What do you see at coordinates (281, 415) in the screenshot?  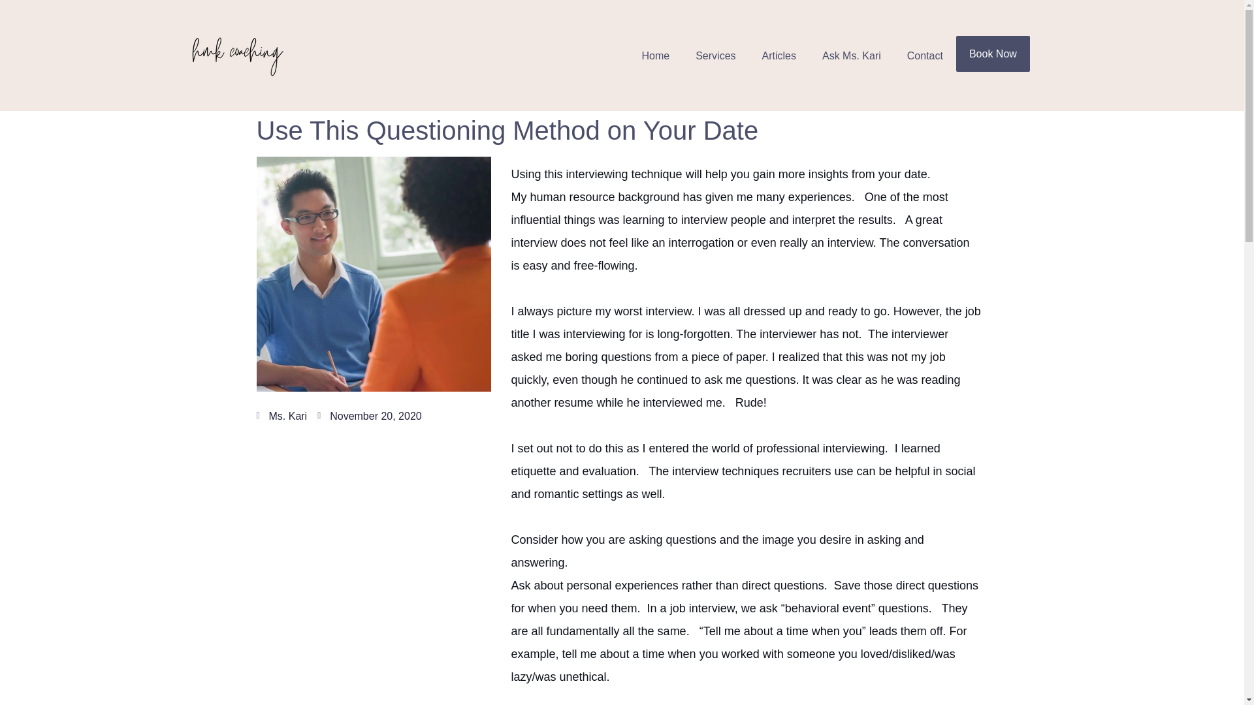 I see `Ms. Kari` at bounding box center [281, 415].